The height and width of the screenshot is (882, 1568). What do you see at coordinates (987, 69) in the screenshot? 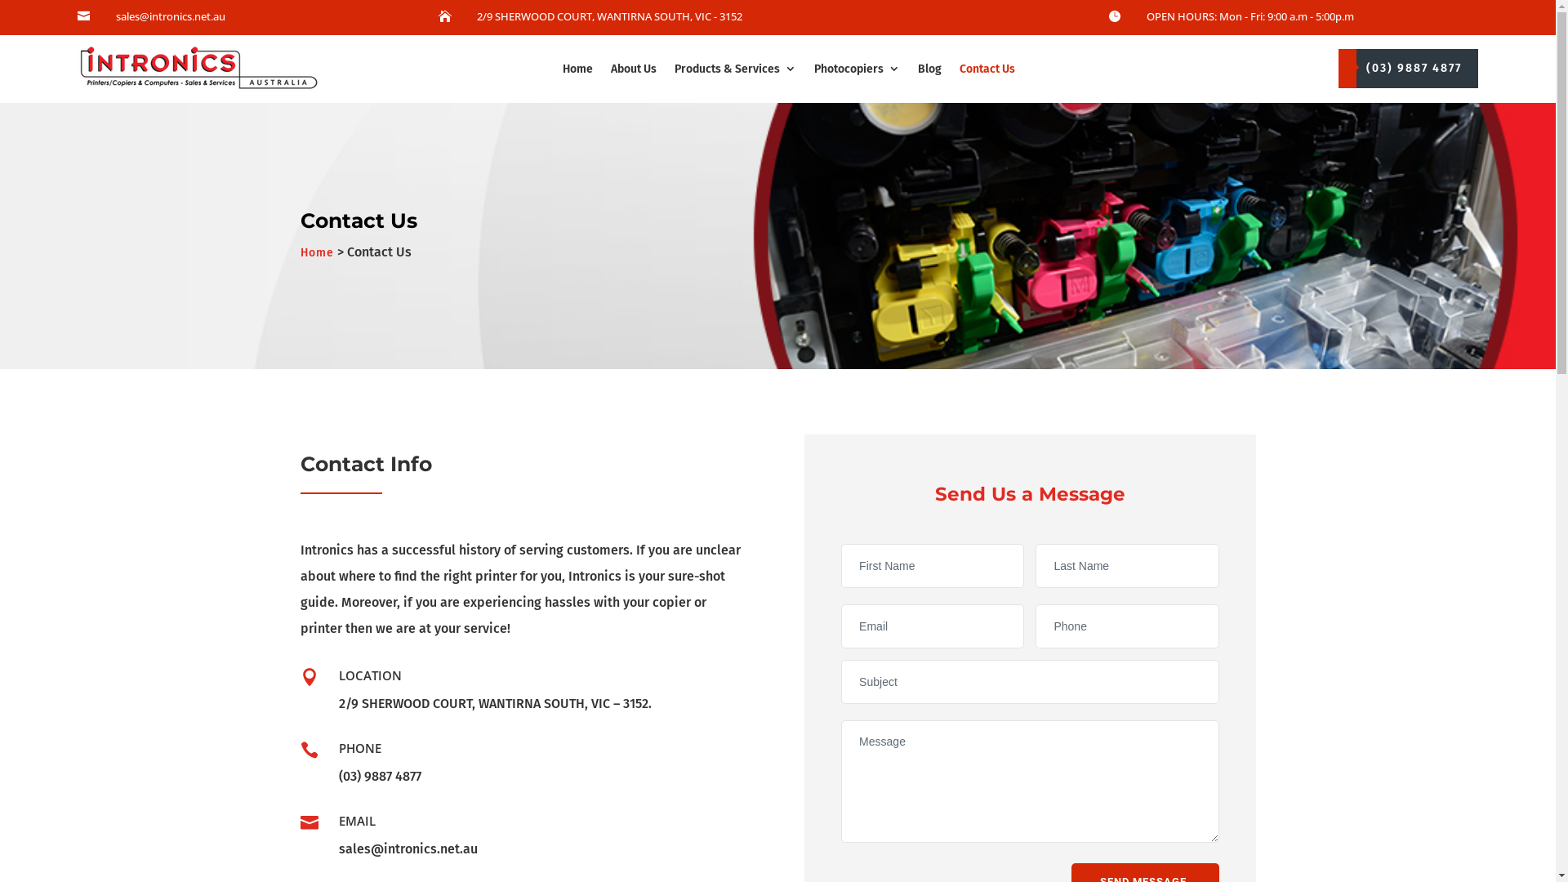
I see `Contact Us` at bounding box center [987, 69].